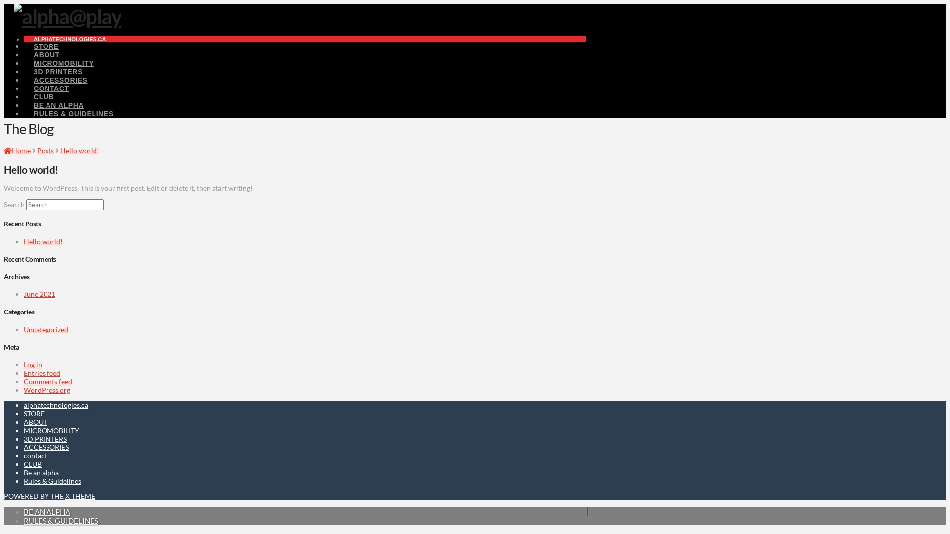 This screenshot has width=950, height=534. What do you see at coordinates (47, 46) in the screenshot?
I see `STORE` at bounding box center [47, 46].